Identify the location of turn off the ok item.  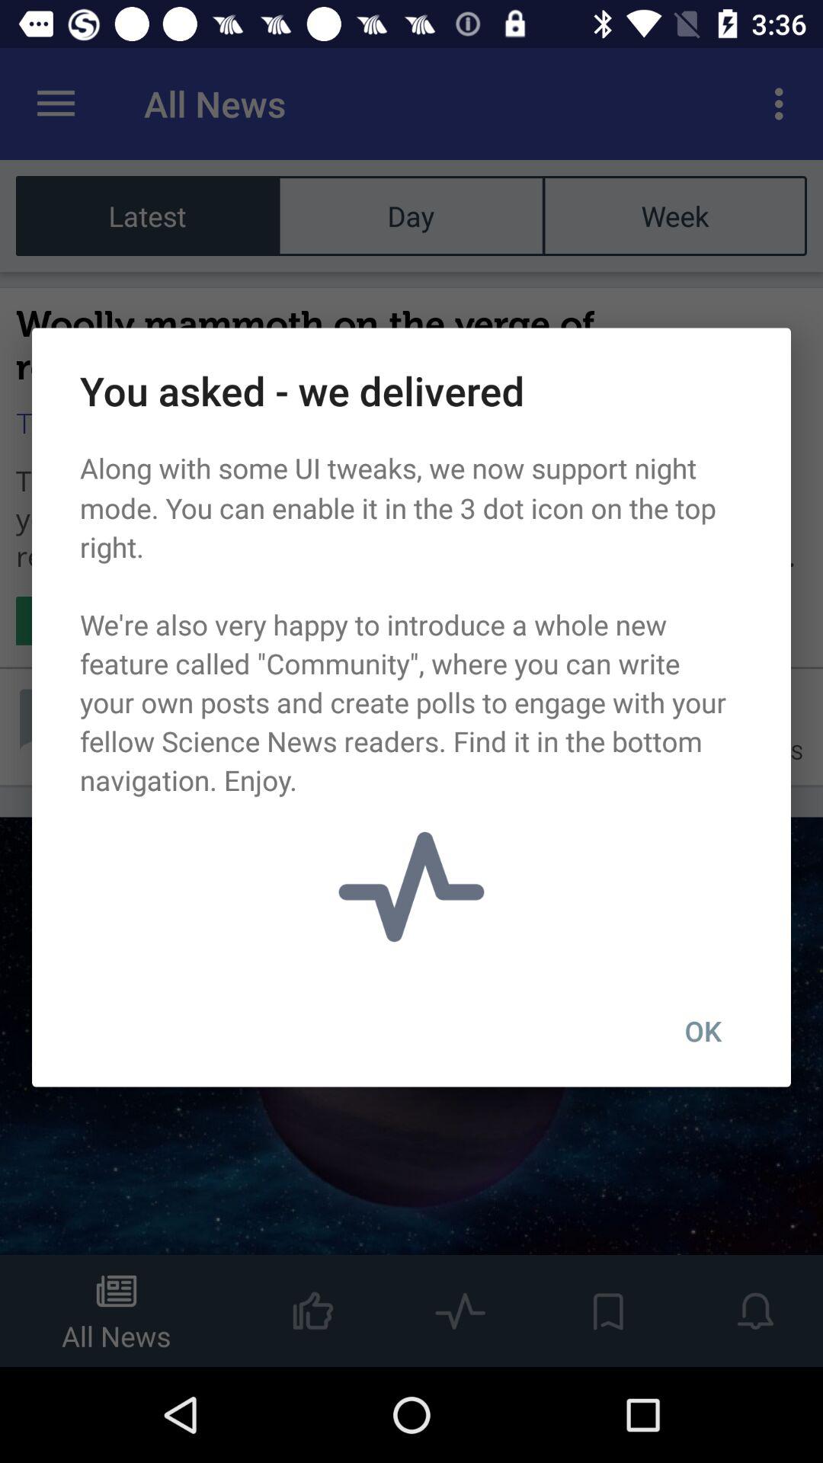
(703, 1031).